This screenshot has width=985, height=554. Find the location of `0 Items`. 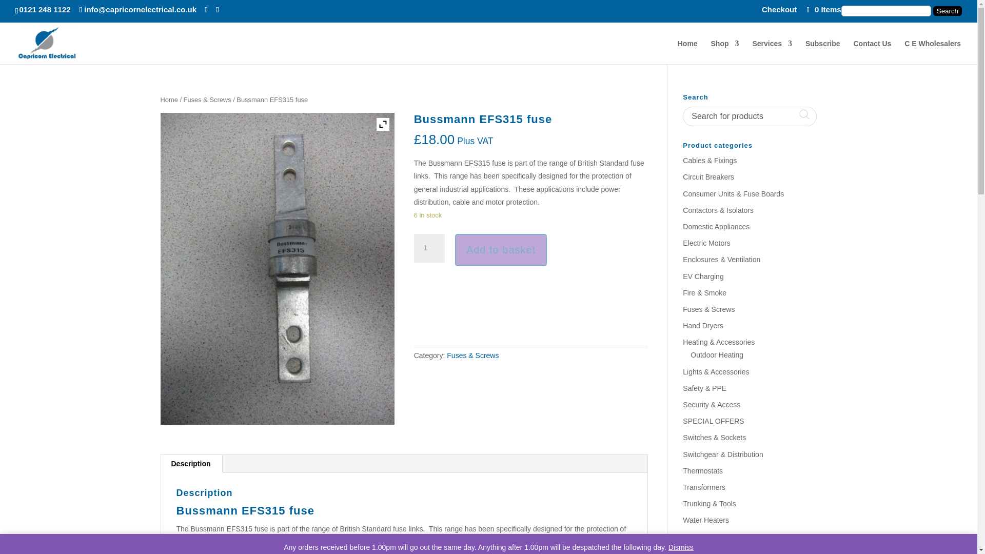

0 Items is located at coordinates (823, 9).